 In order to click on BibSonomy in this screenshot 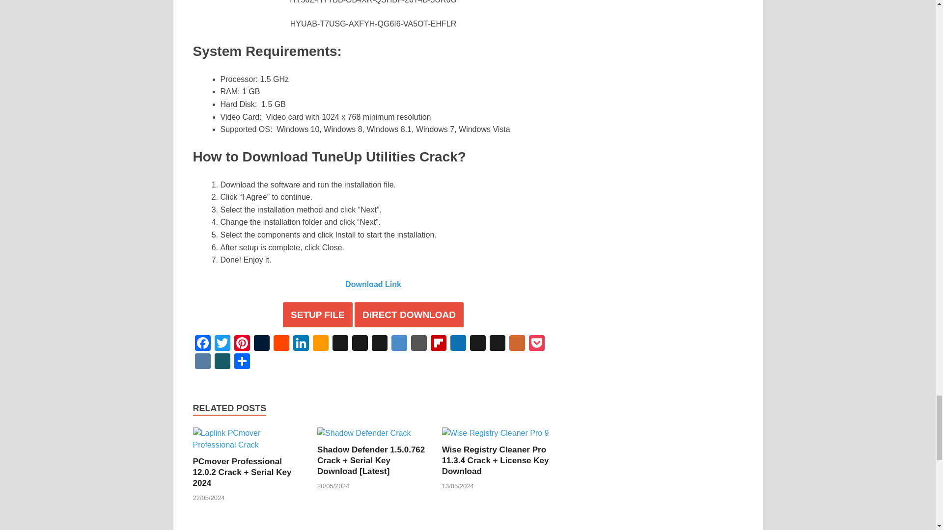, I will do `click(340, 344)`.